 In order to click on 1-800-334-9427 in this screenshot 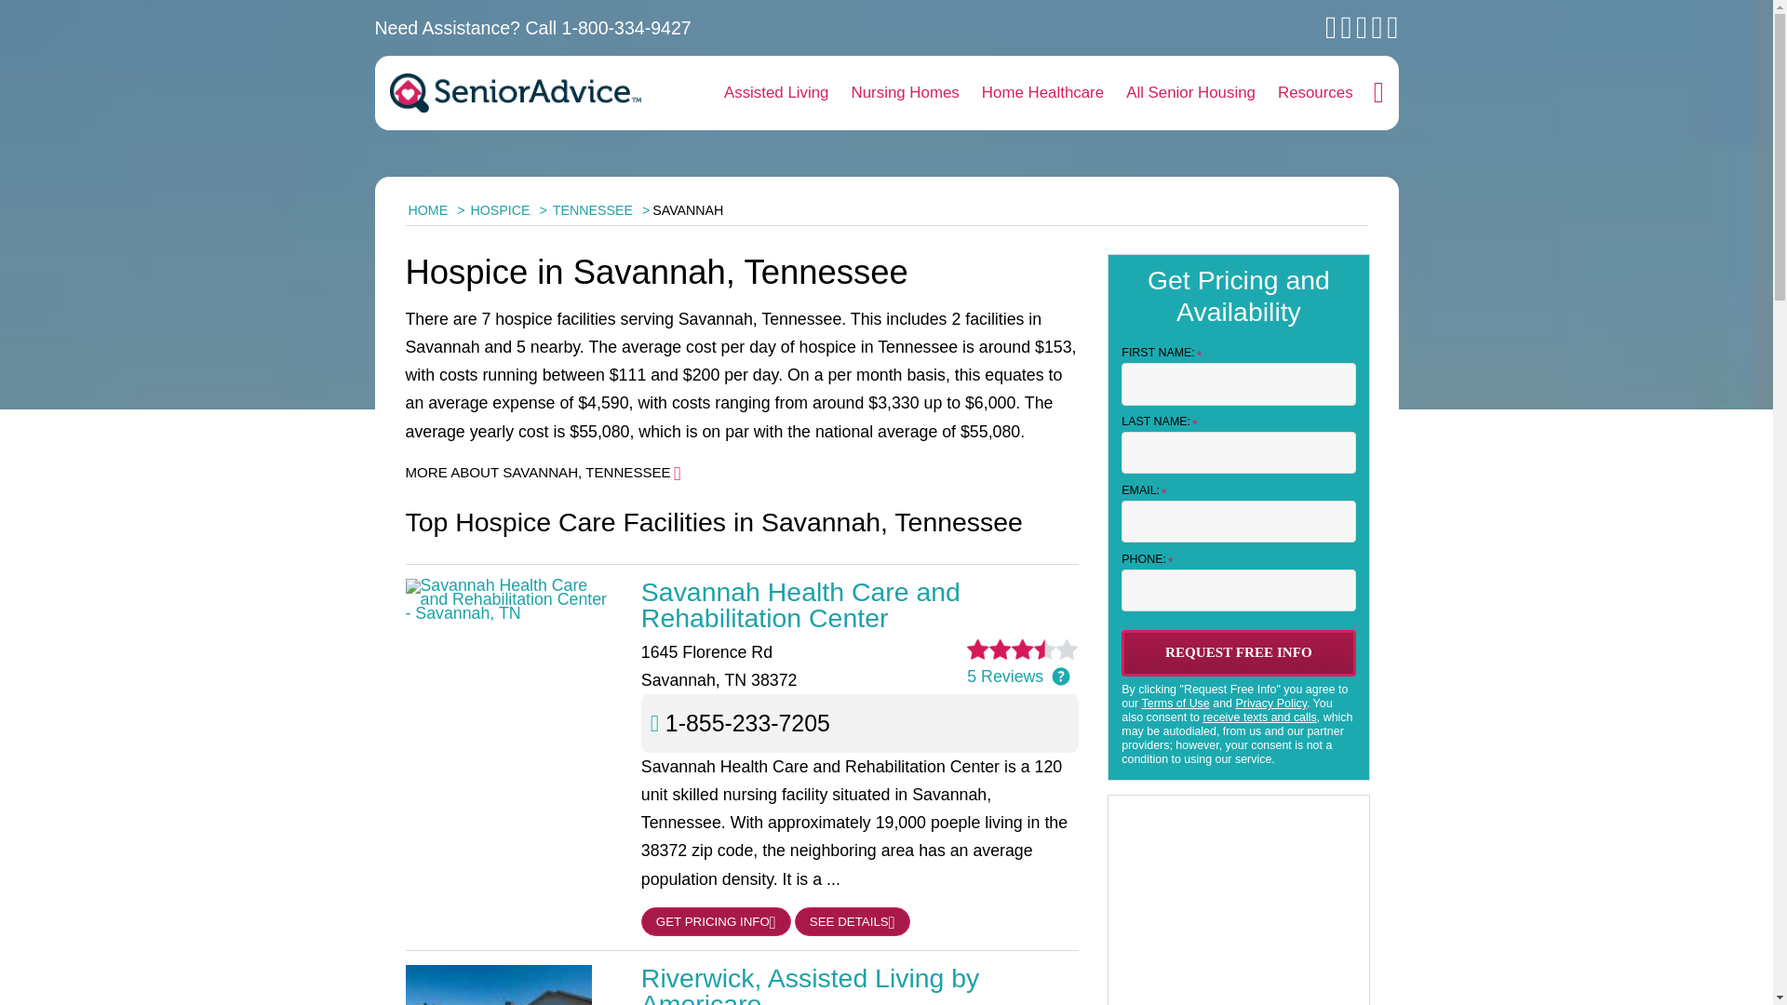, I will do `click(627, 28)`.